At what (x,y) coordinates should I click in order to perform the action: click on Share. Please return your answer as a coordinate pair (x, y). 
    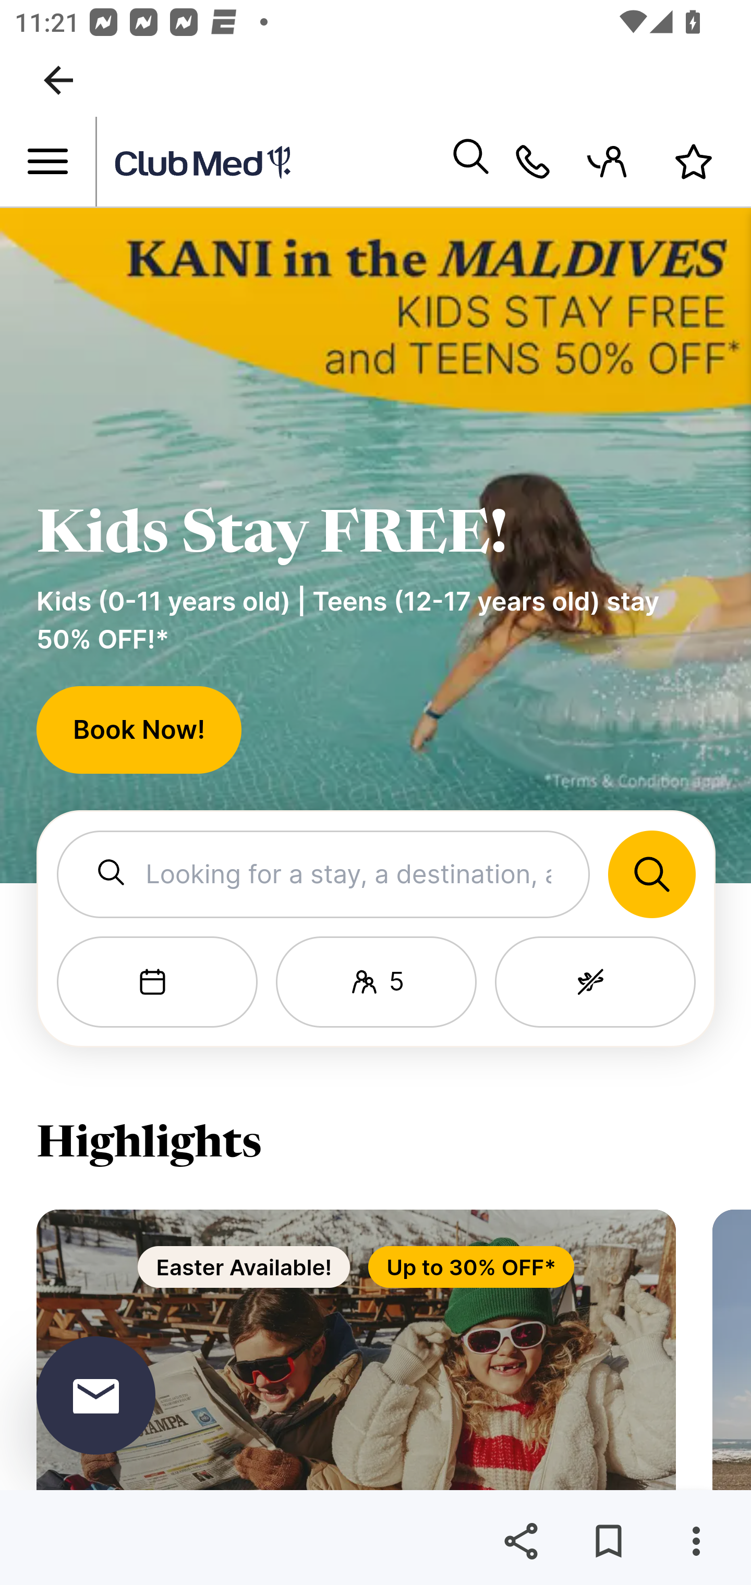
    Looking at the image, I should click on (520, 1541).